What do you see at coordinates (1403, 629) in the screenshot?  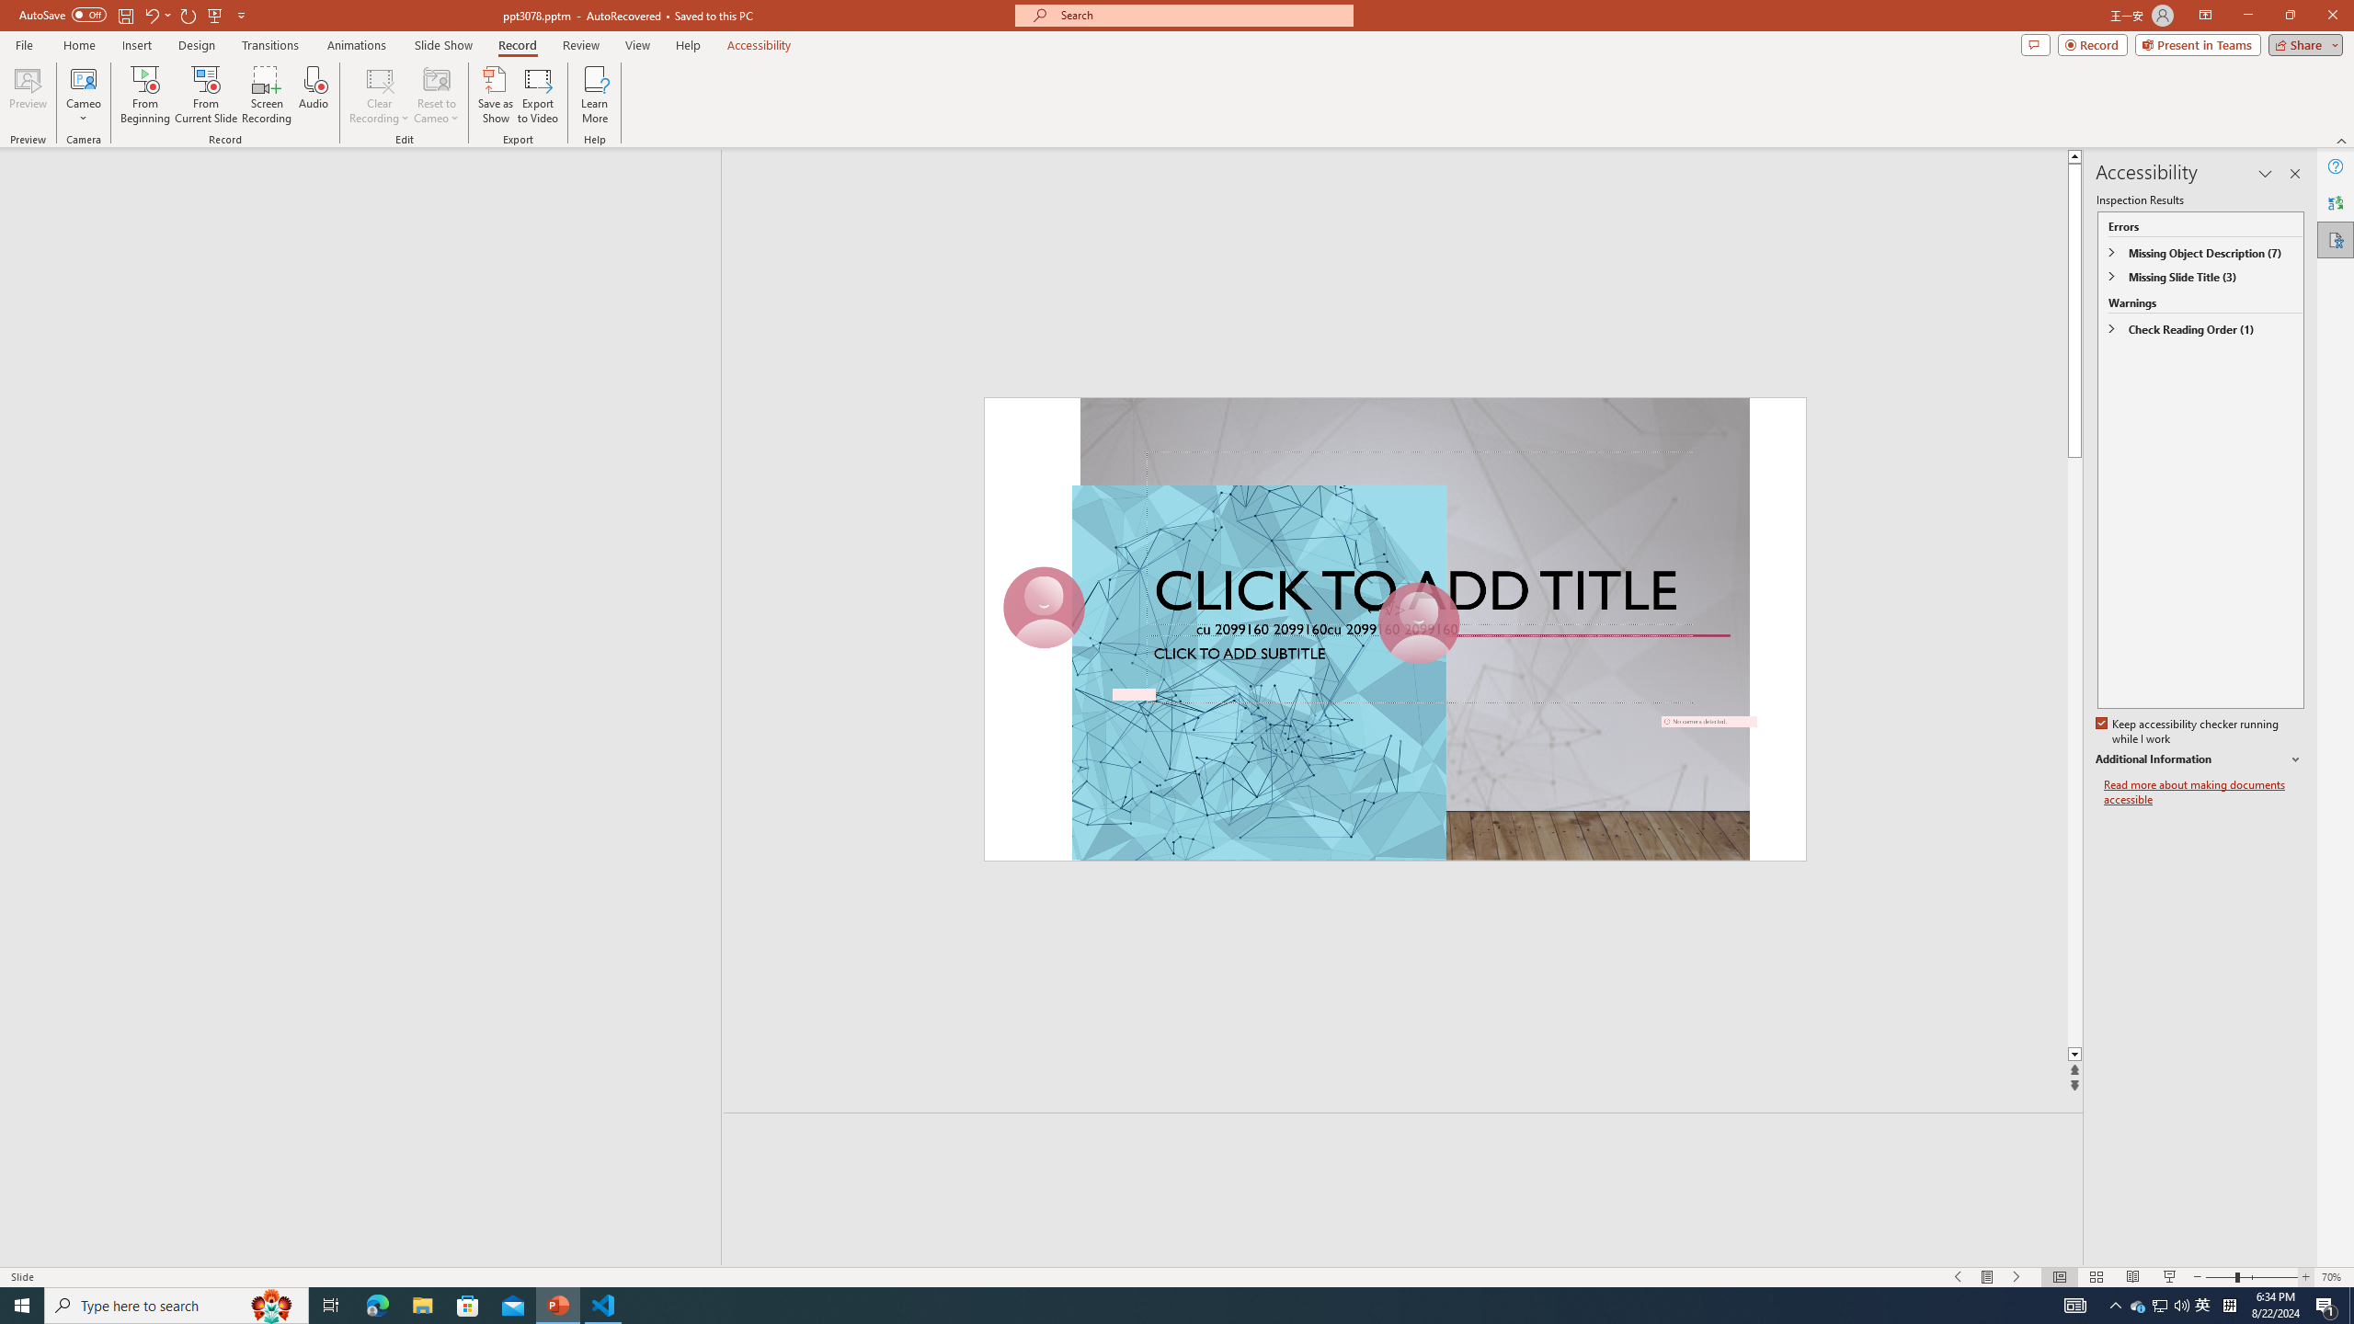 I see `An abstract genetic concept` at bounding box center [1403, 629].